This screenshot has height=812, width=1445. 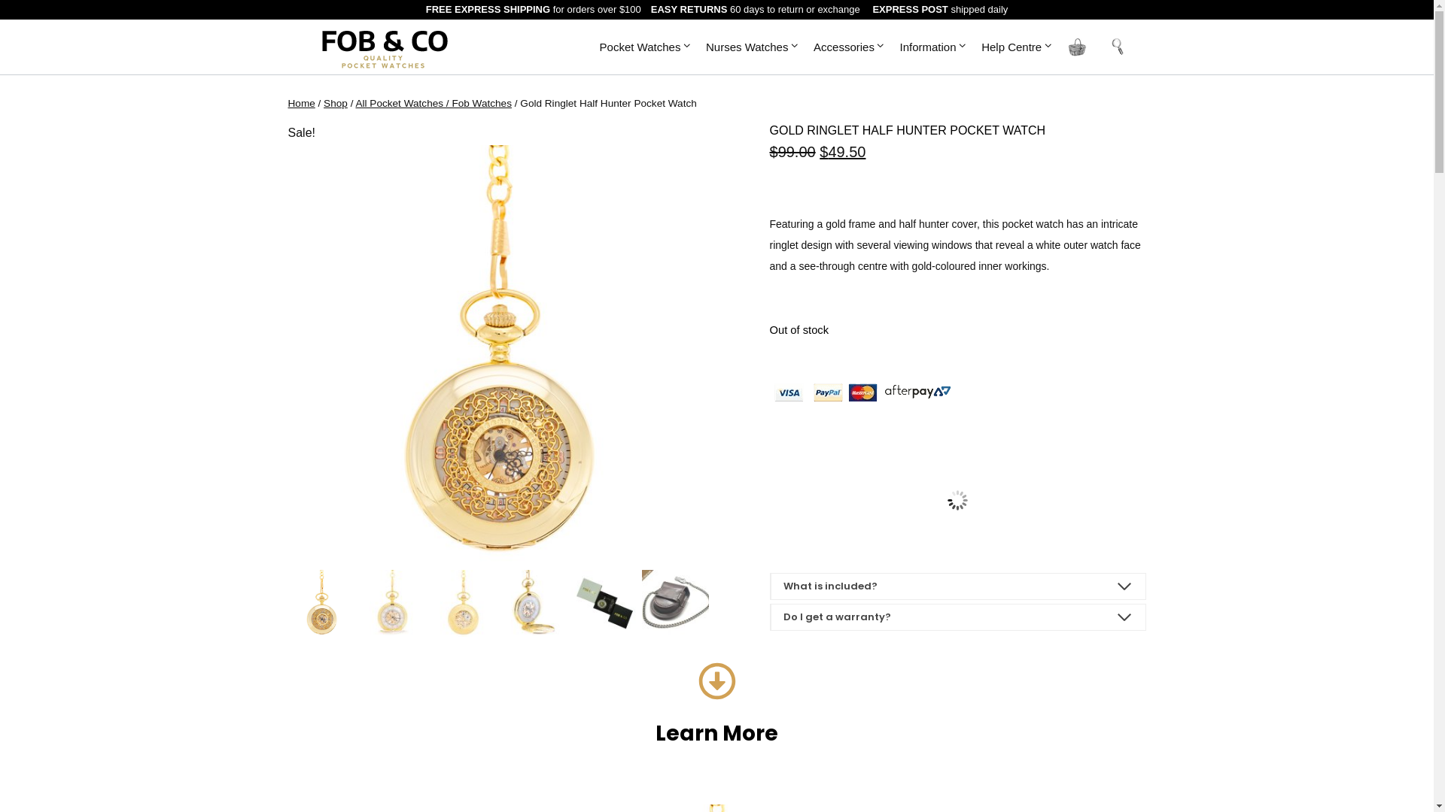 I want to click on Do I get a warranty?, so click(x=957, y=617).